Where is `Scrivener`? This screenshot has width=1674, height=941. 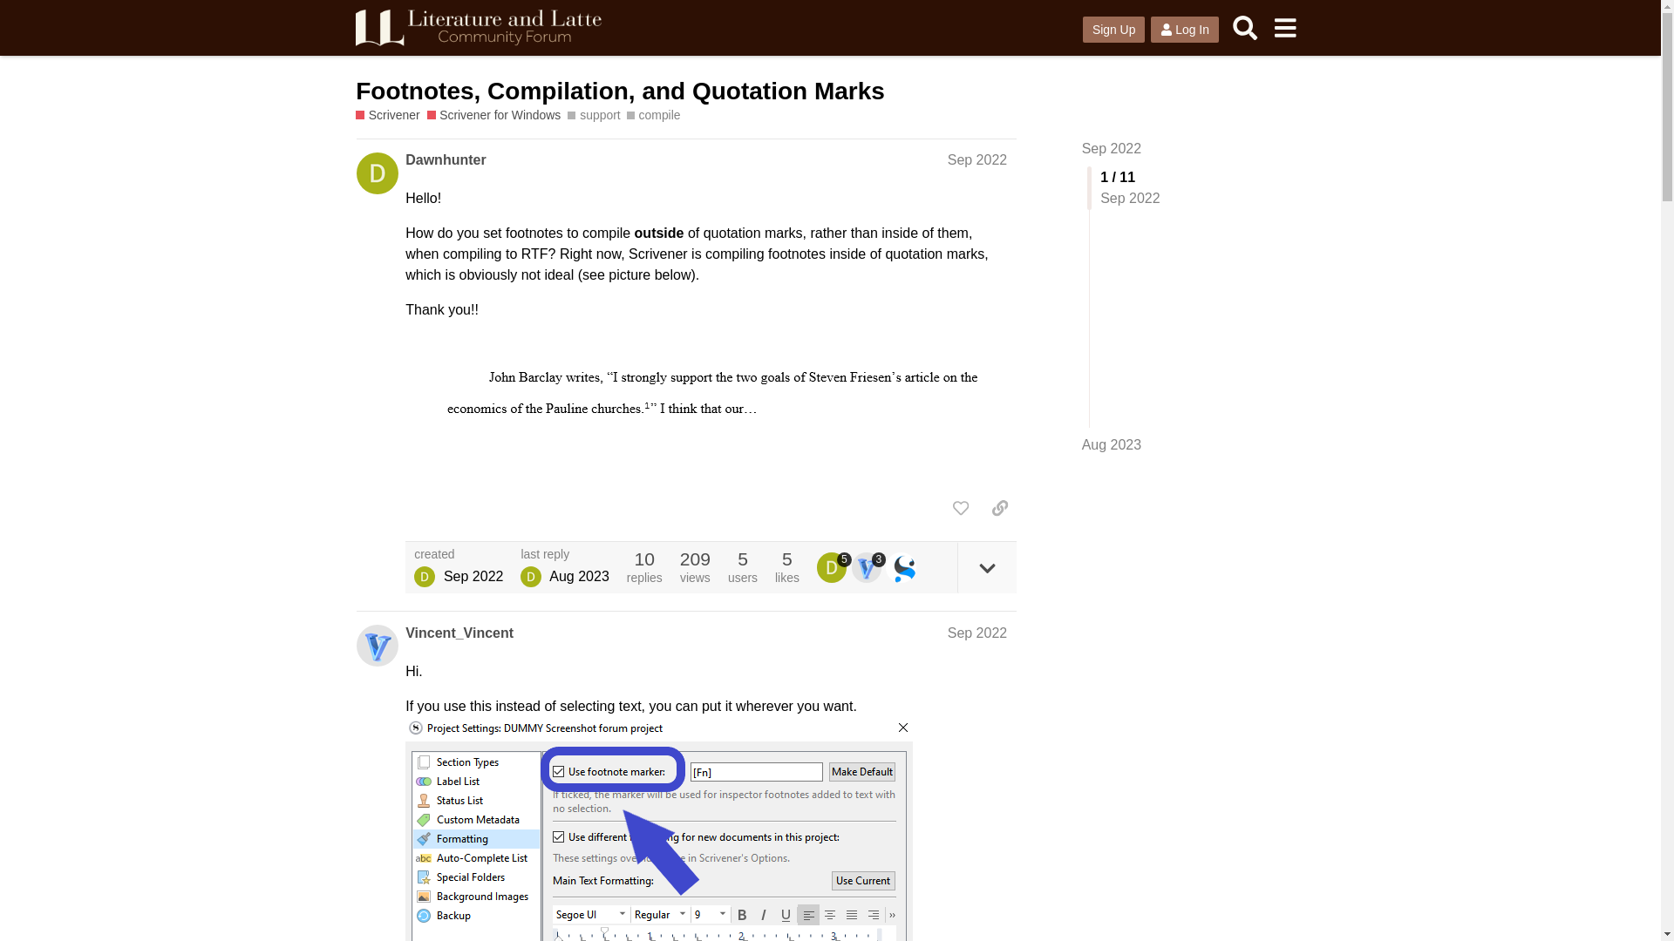
Scrivener is located at coordinates (387, 115).